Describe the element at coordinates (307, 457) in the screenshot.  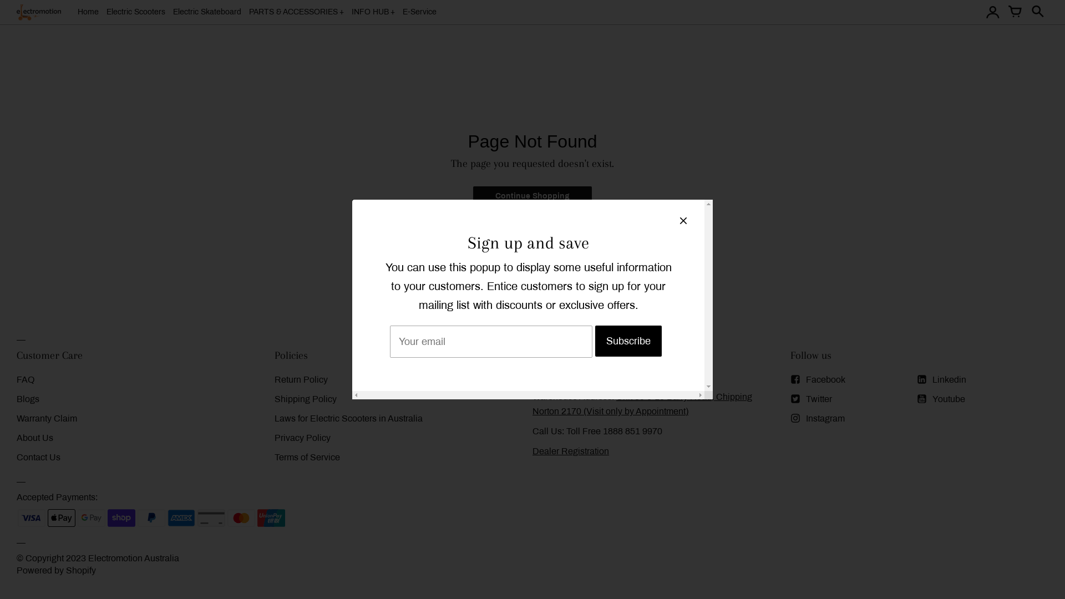
I see `Terms of Service` at that location.